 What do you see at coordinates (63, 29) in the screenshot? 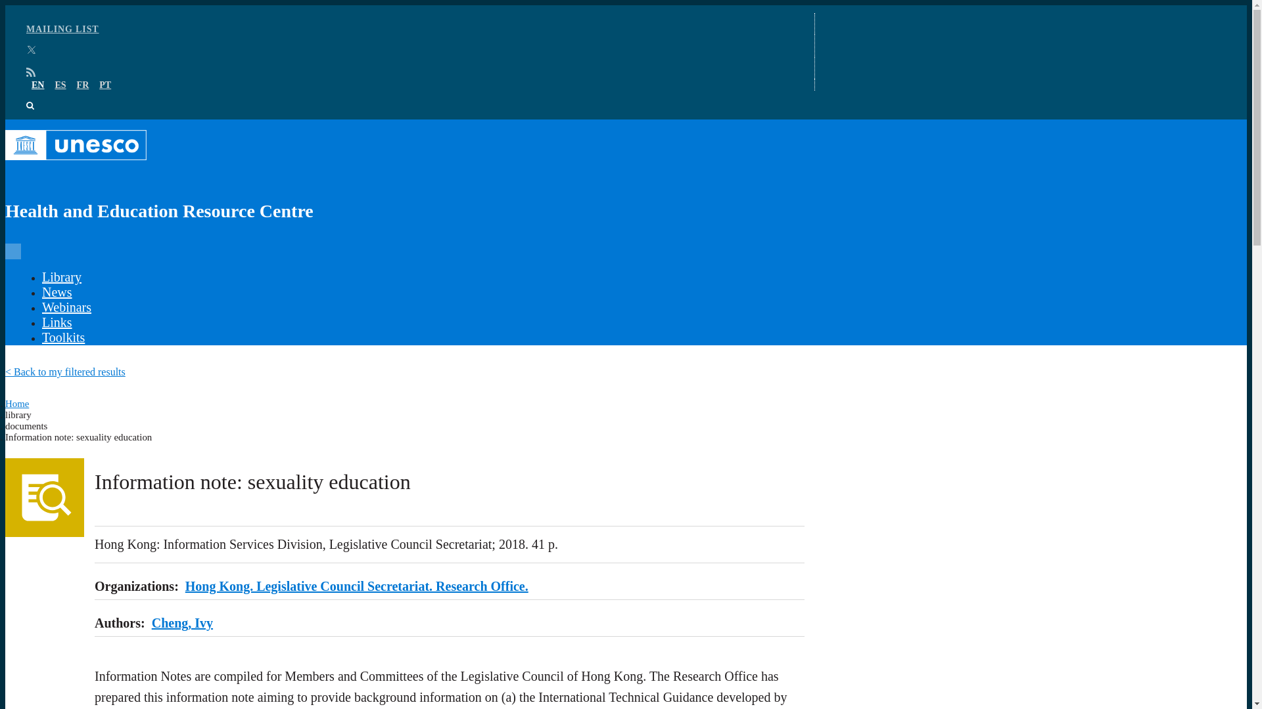
I see `MAILING LIST` at bounding box center [63, 29].